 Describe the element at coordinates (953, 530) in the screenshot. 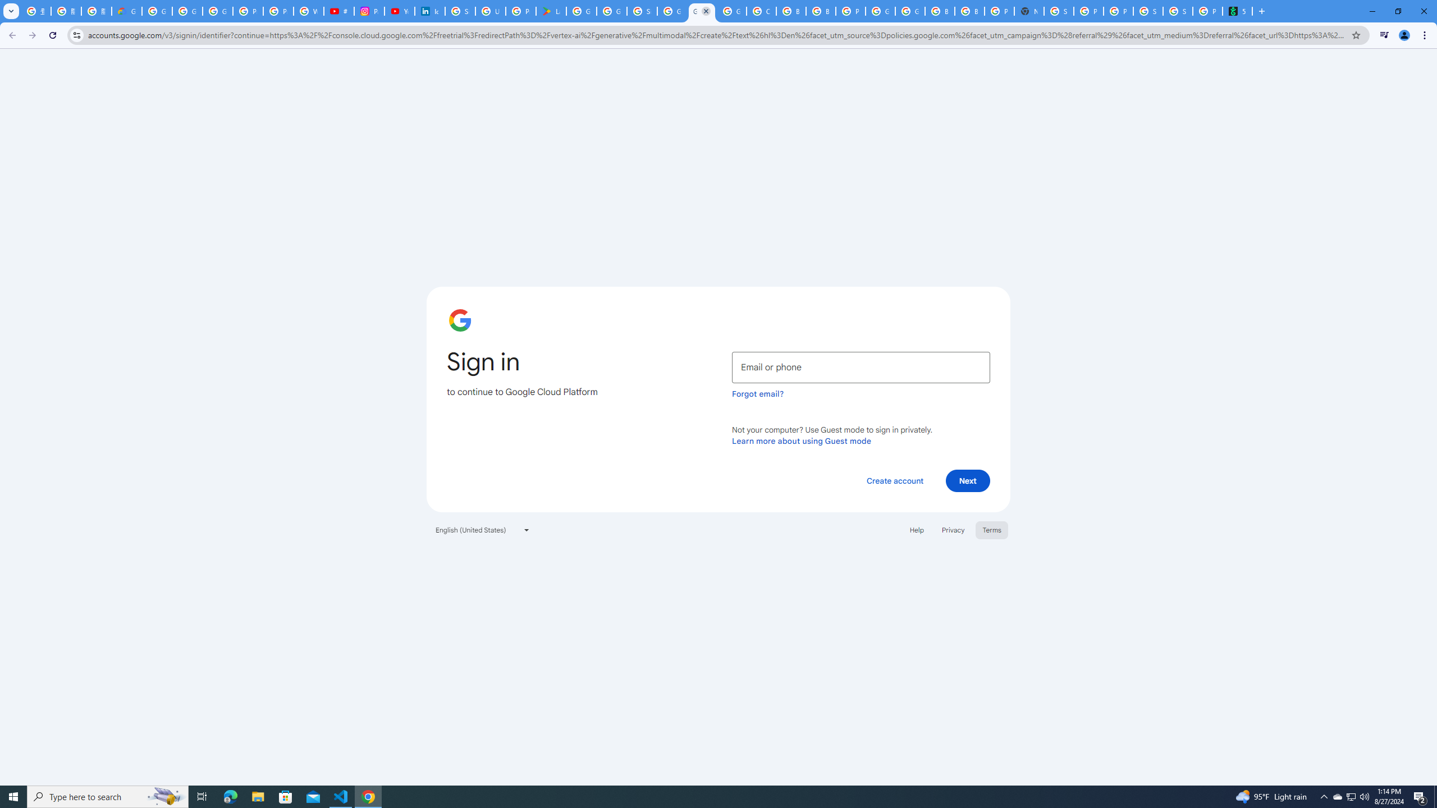

I see `Privacy` at that location.